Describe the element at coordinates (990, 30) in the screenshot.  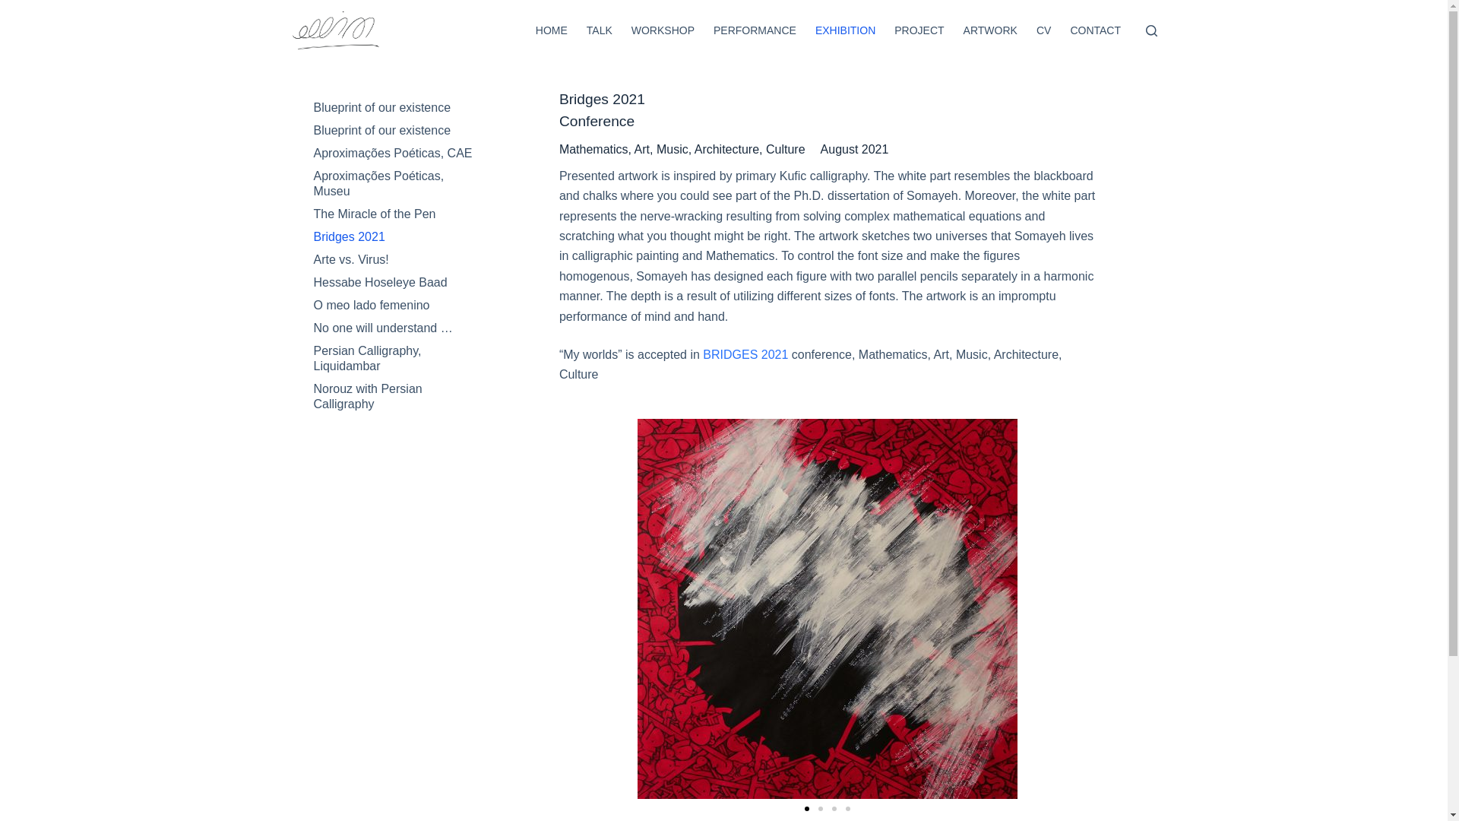
I see `ARTWORK` at that location.